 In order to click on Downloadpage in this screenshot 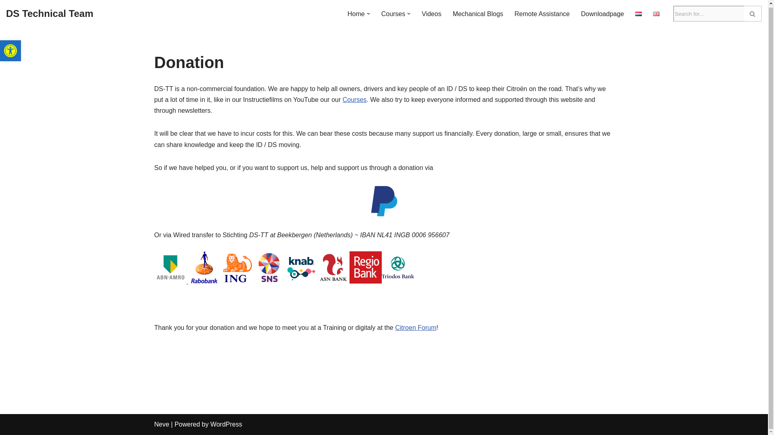, I will do `click(602, 14)`.